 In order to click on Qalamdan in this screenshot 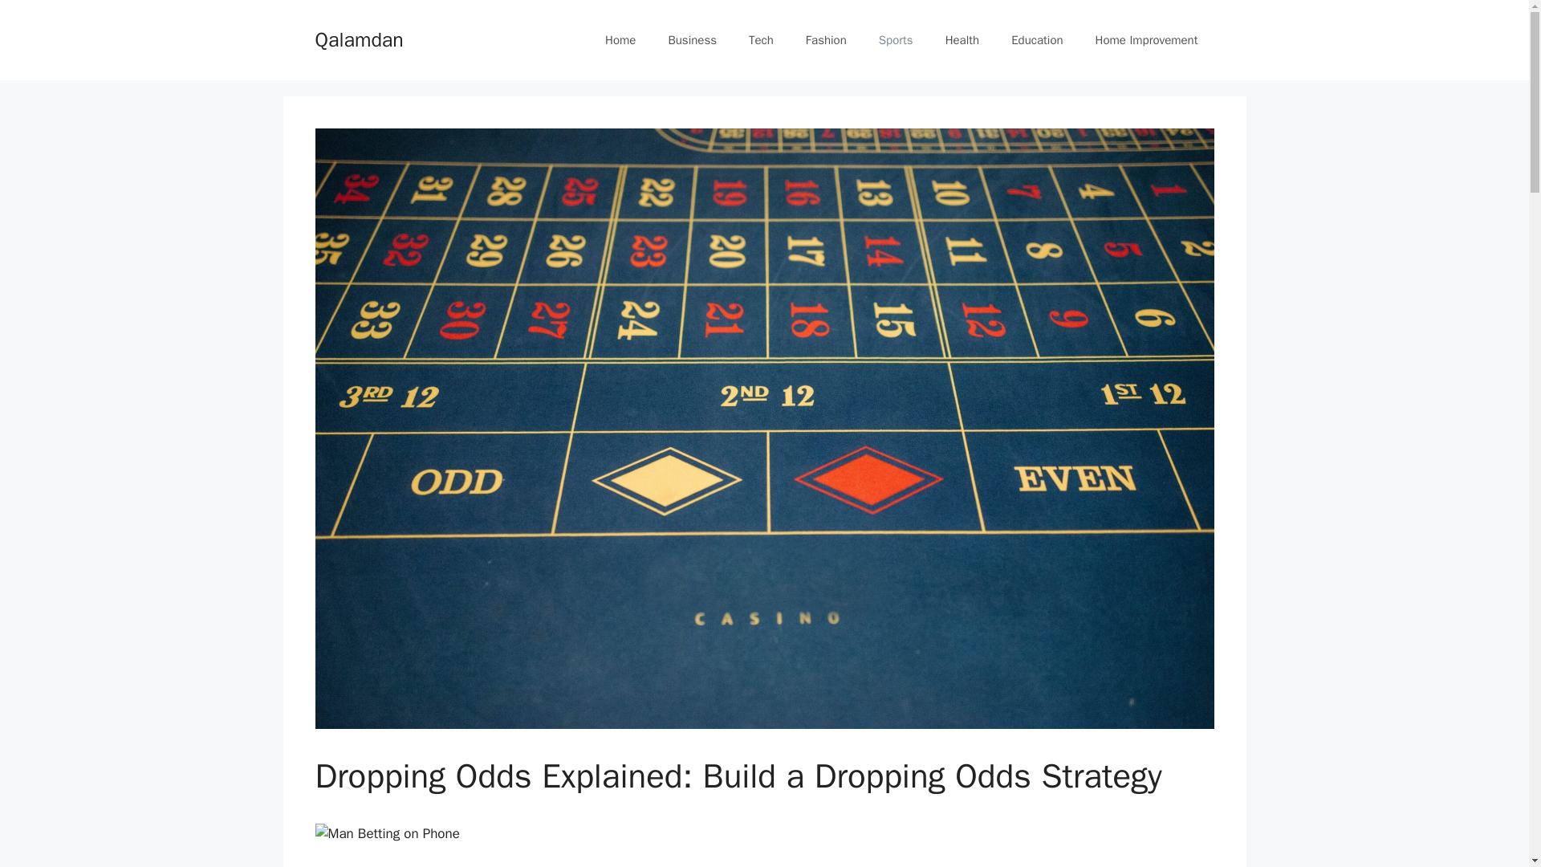, I will do `click(358, 39)`.